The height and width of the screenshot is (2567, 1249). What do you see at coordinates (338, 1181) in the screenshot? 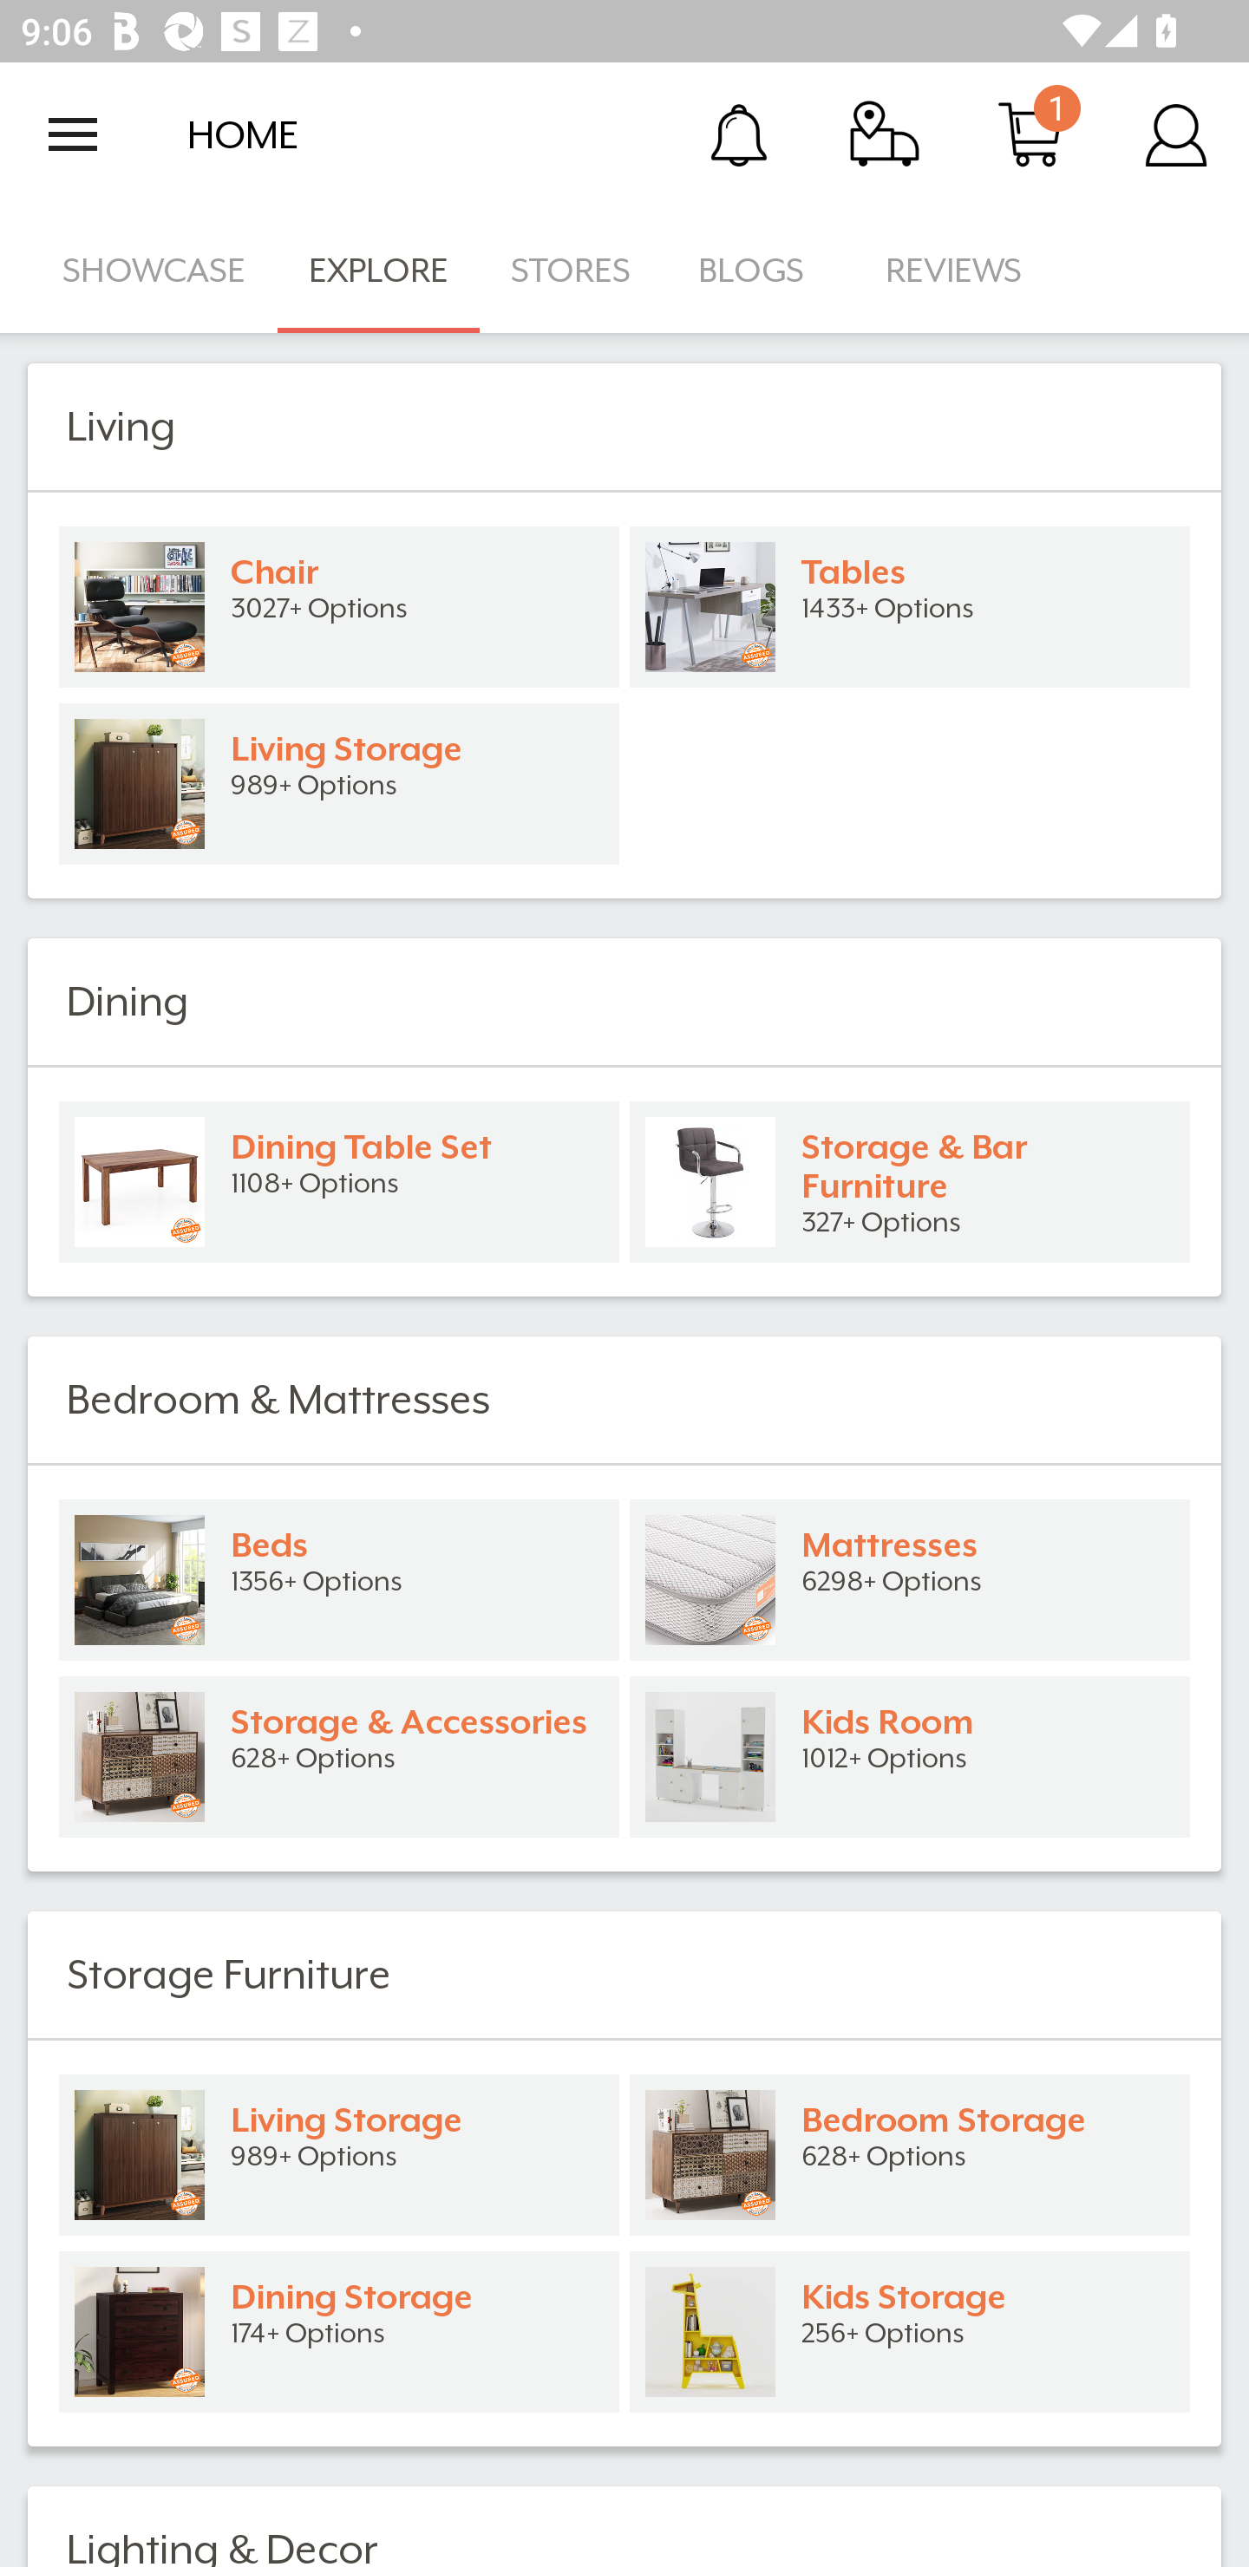
I see `Dining Table Set 1108+ Options` at bounding box center [338, 1181].